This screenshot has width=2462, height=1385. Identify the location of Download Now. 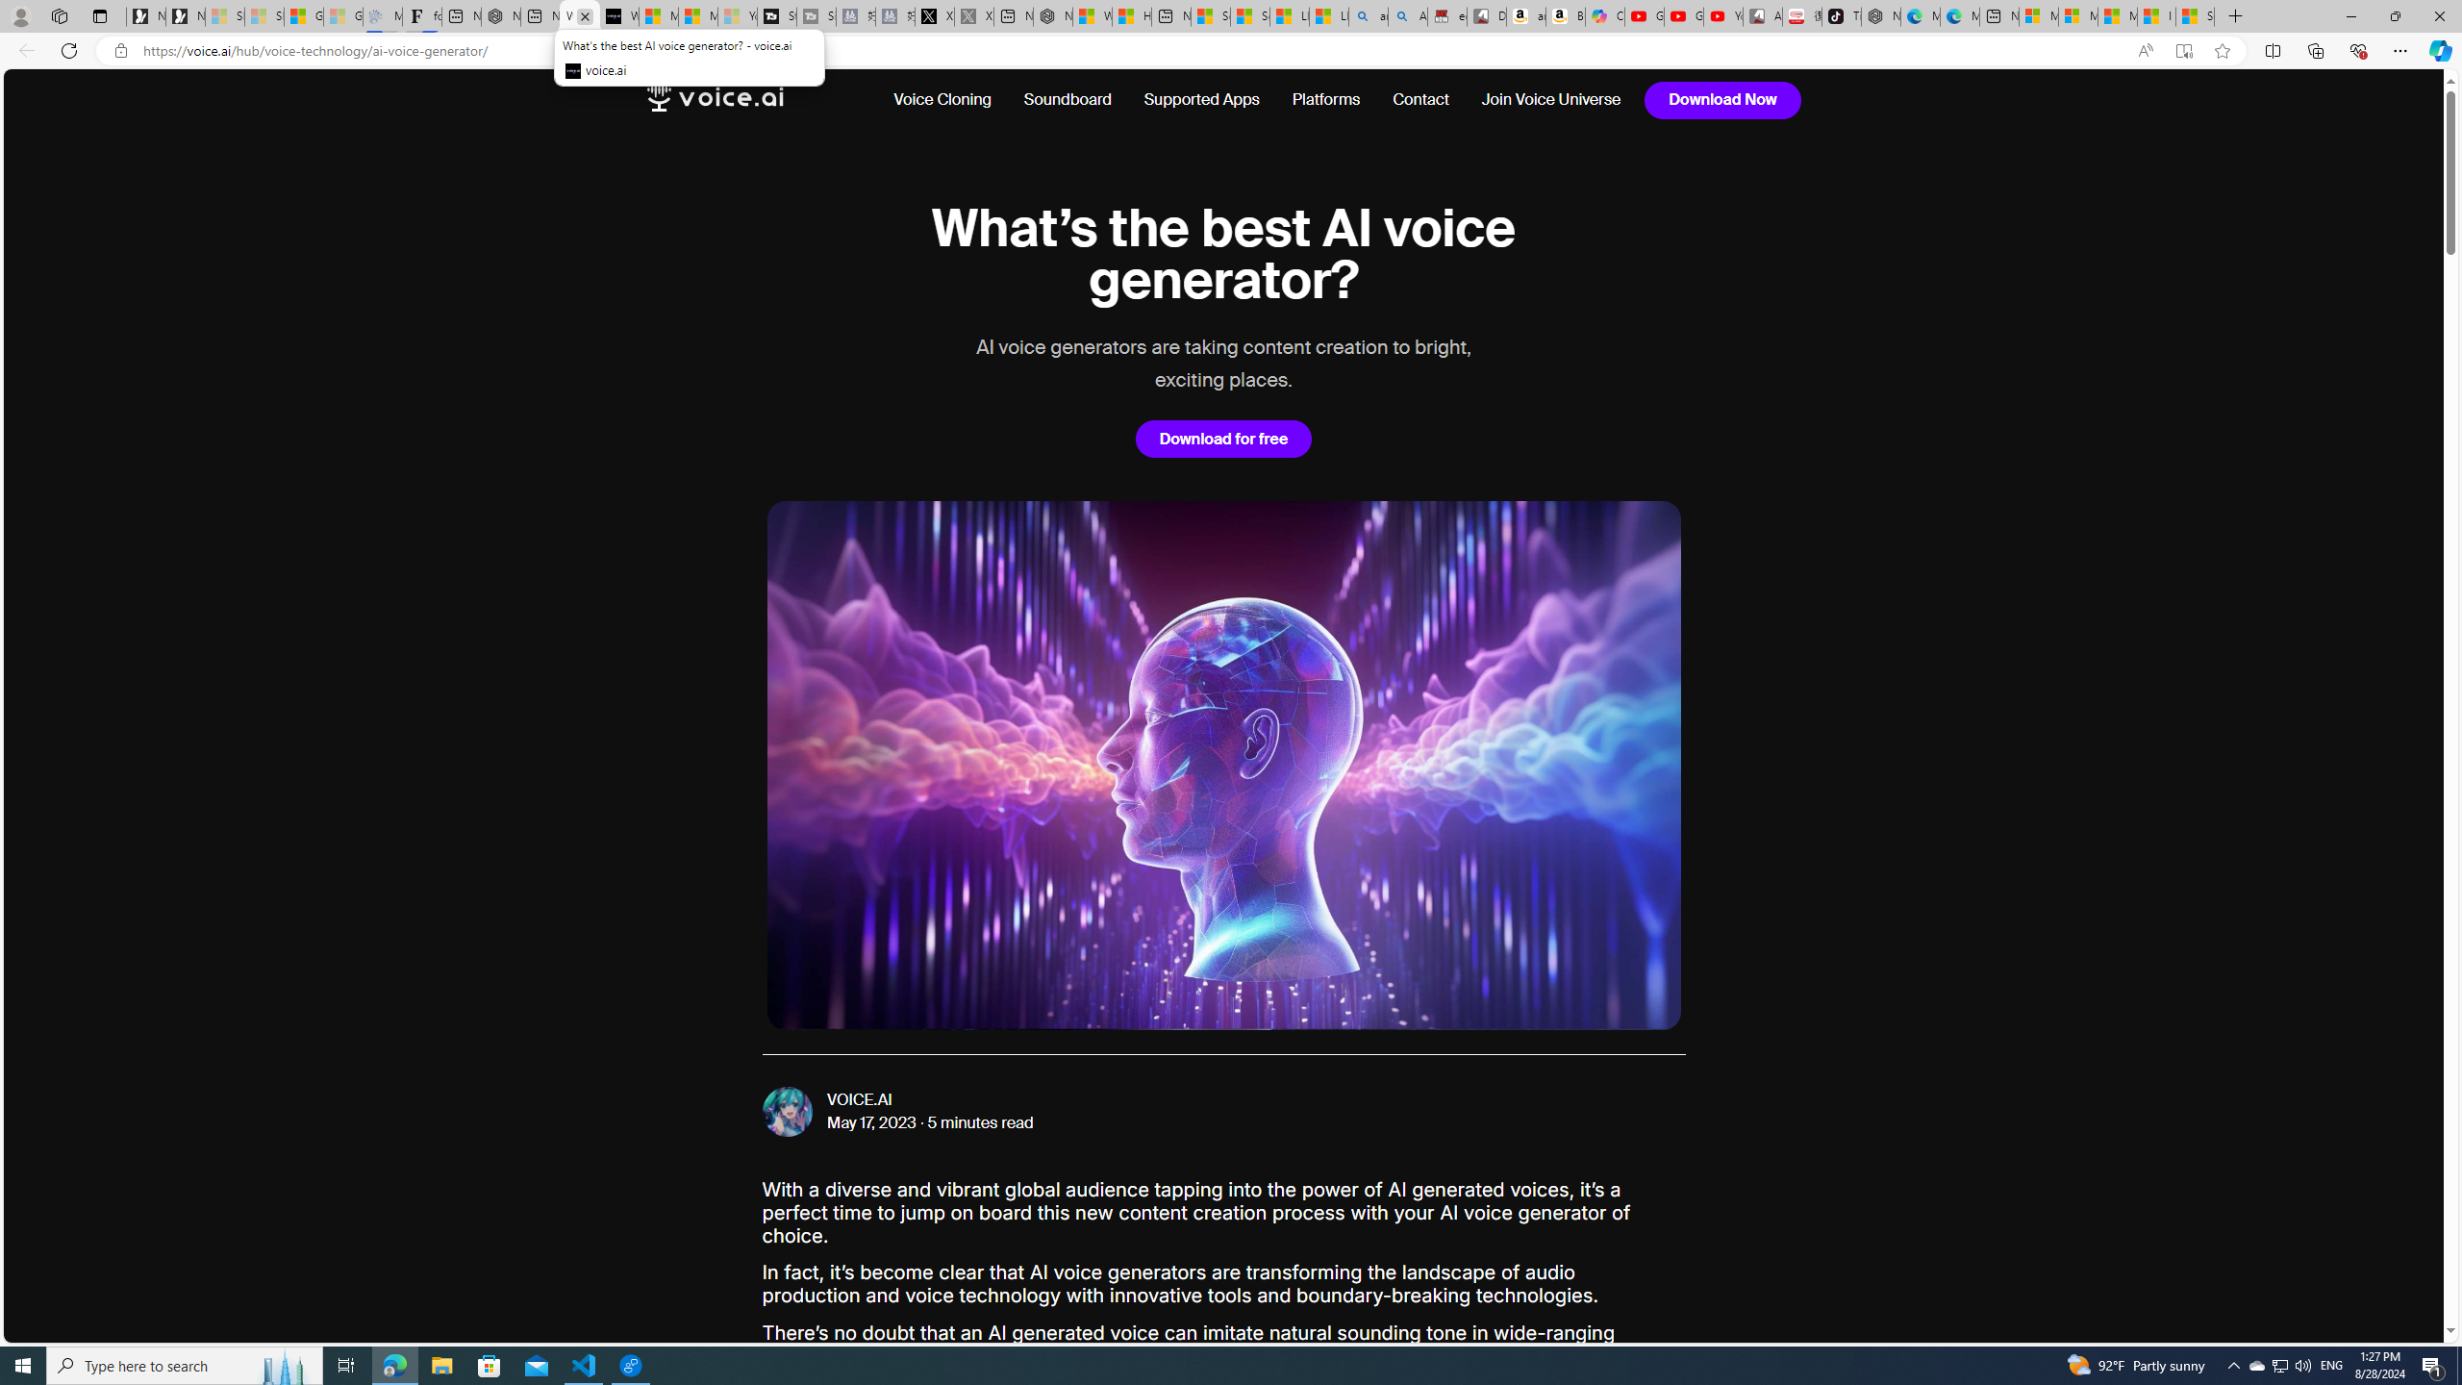
(1723, 99).